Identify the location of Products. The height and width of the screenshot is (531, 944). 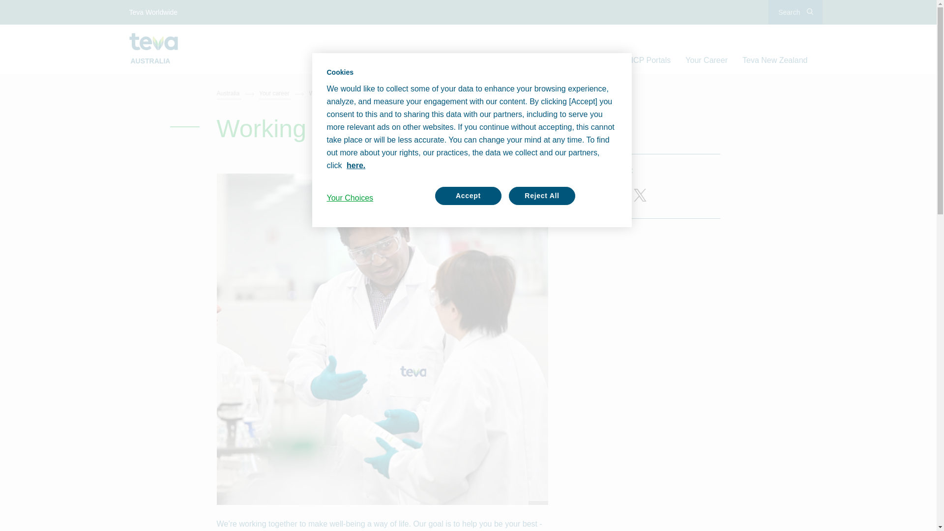
(477, 60).